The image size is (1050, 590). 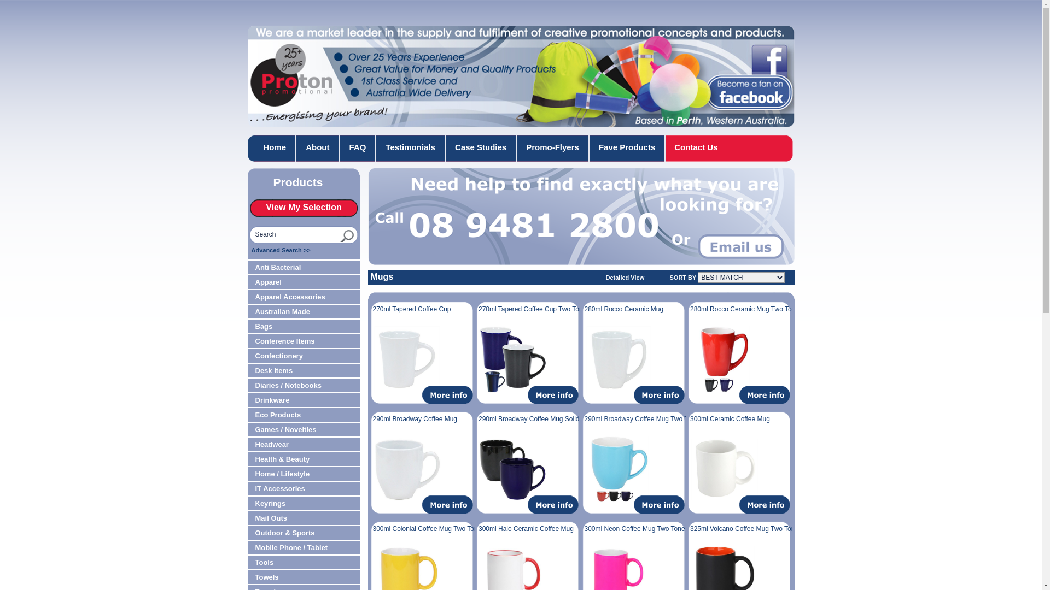 I want to click on View My Selection, so click(x=304, y=208).